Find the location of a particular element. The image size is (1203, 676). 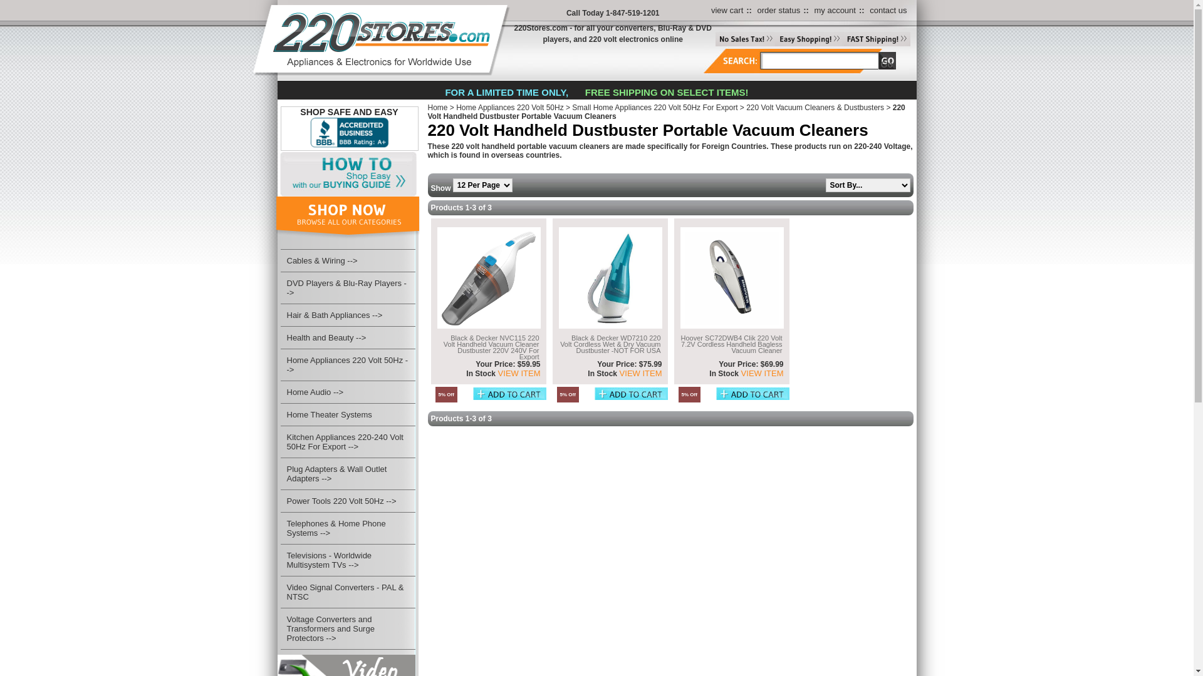

VIEW ITEM is located at coordinates (518, 373).